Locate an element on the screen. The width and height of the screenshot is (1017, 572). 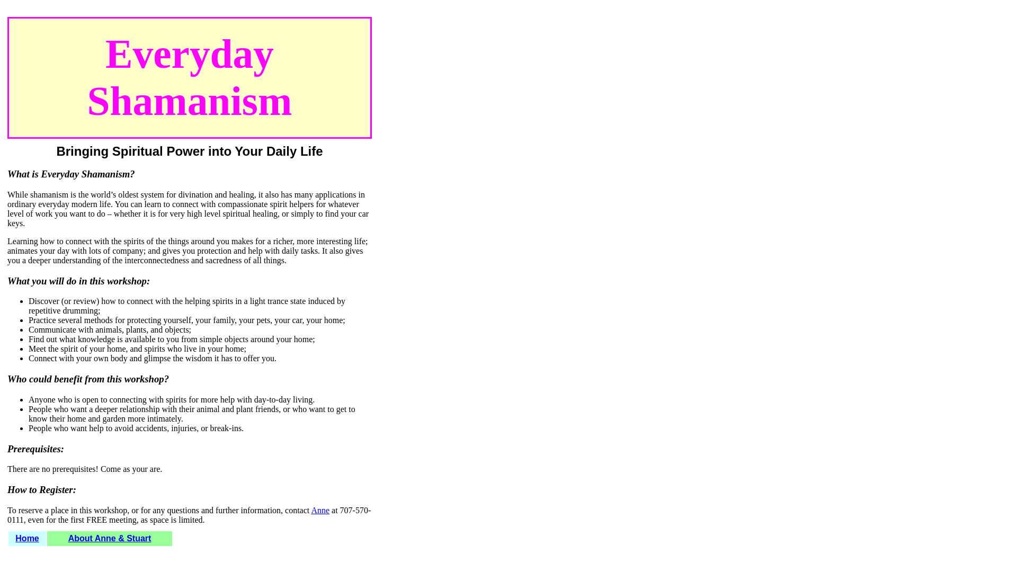
Home is located at coordinates (26, 538).